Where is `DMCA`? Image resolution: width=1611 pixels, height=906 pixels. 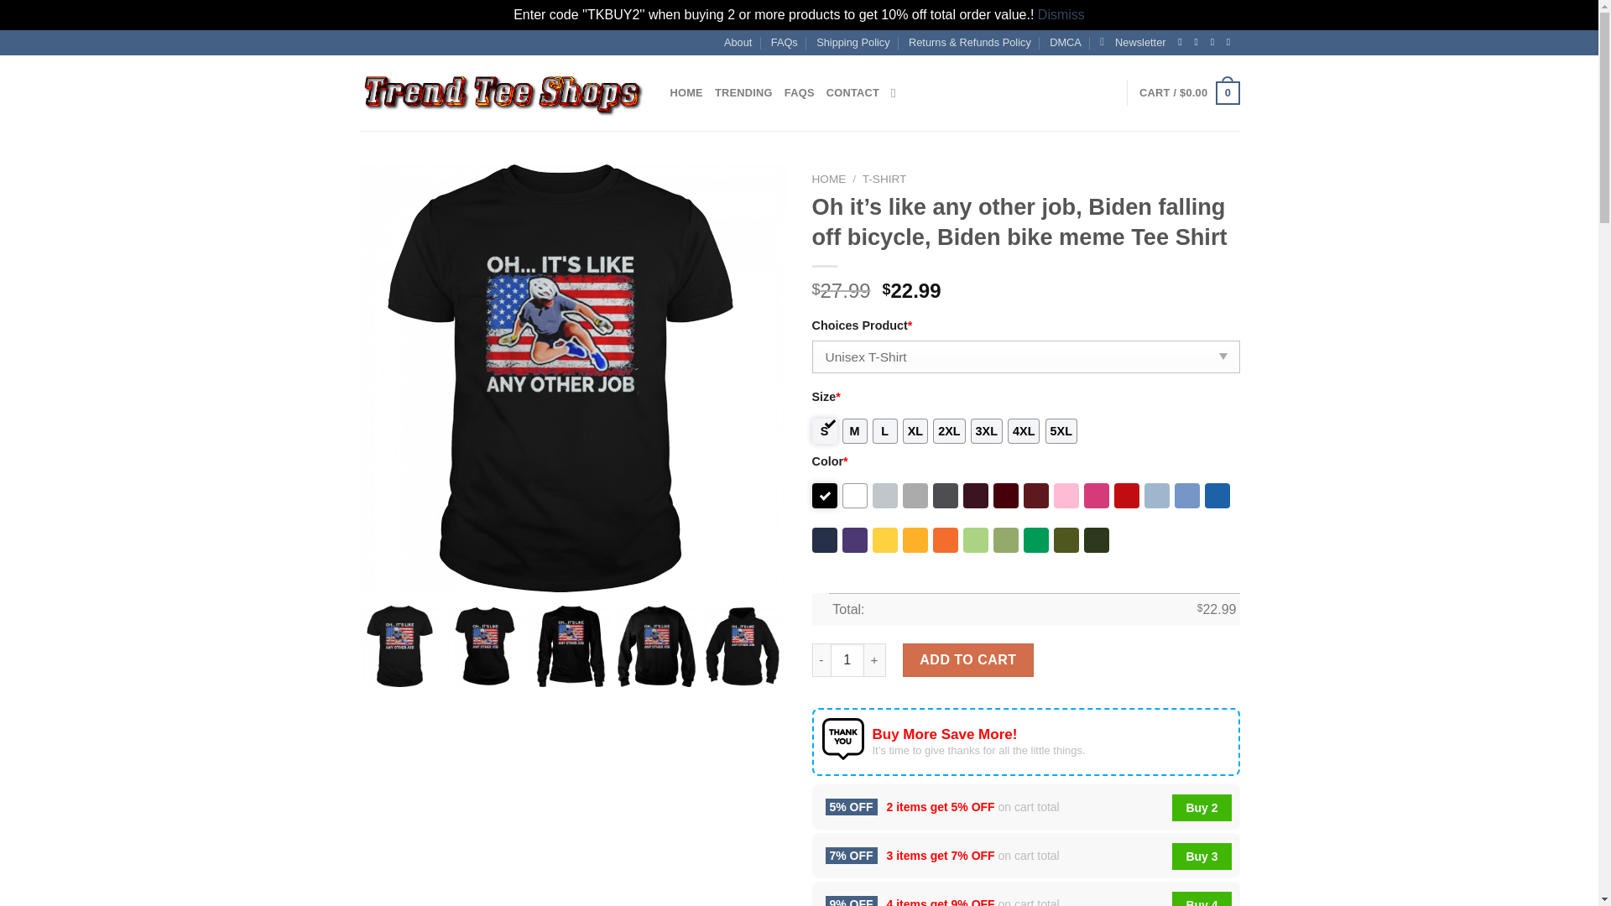 DMCA is located at coordinates (1066, 42).